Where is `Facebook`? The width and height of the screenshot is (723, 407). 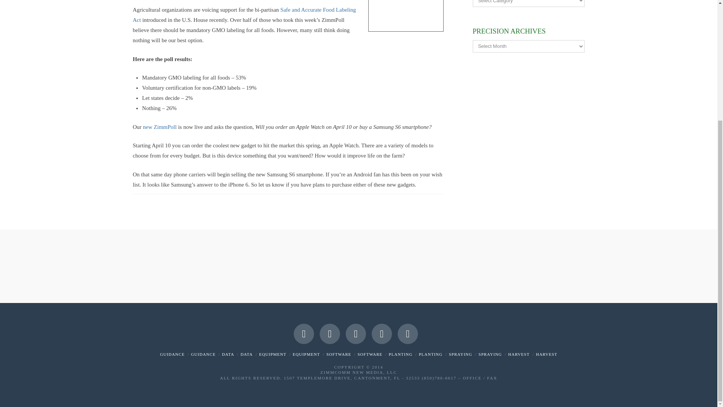
Facebook is located at coordinates (304, 334).